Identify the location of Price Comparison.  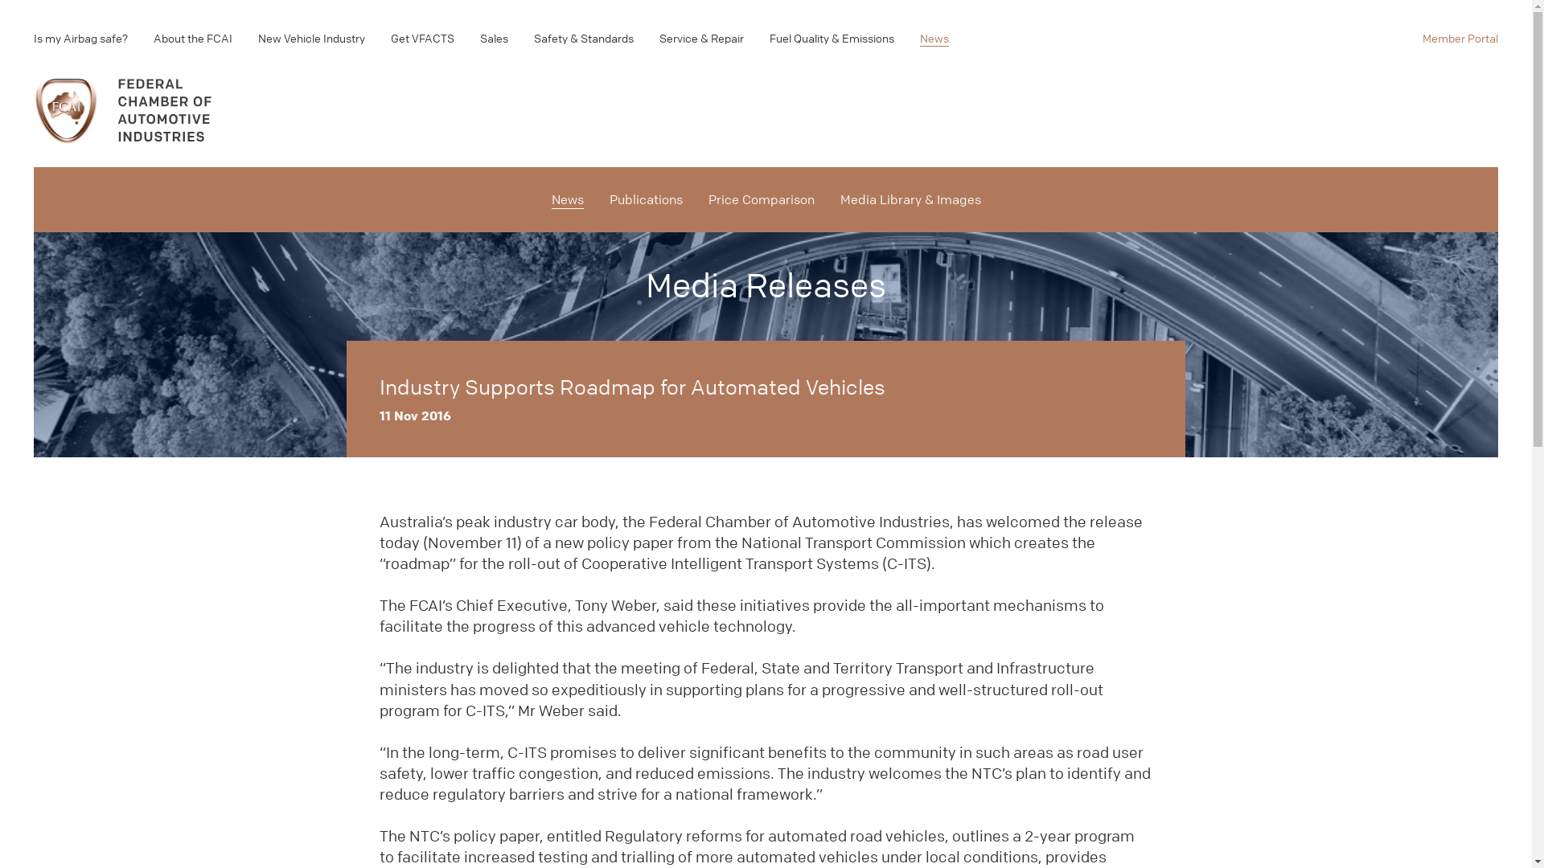
(761, 200).